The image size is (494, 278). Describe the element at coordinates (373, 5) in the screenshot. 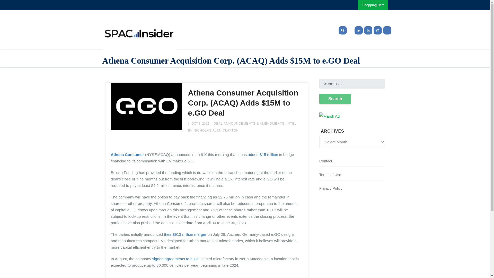

I see `Shopping Cart` at that location.